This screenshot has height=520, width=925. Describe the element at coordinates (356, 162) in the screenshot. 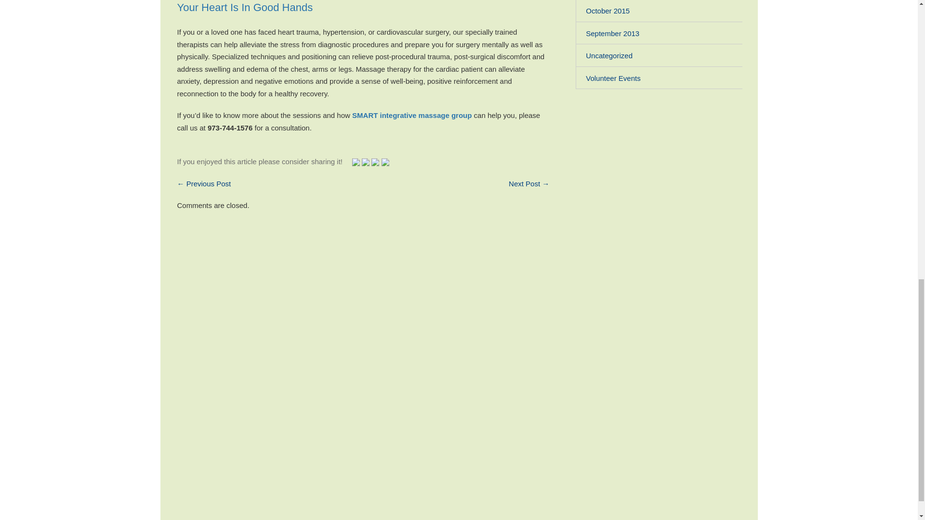

I see `Tweet this!` at that location.